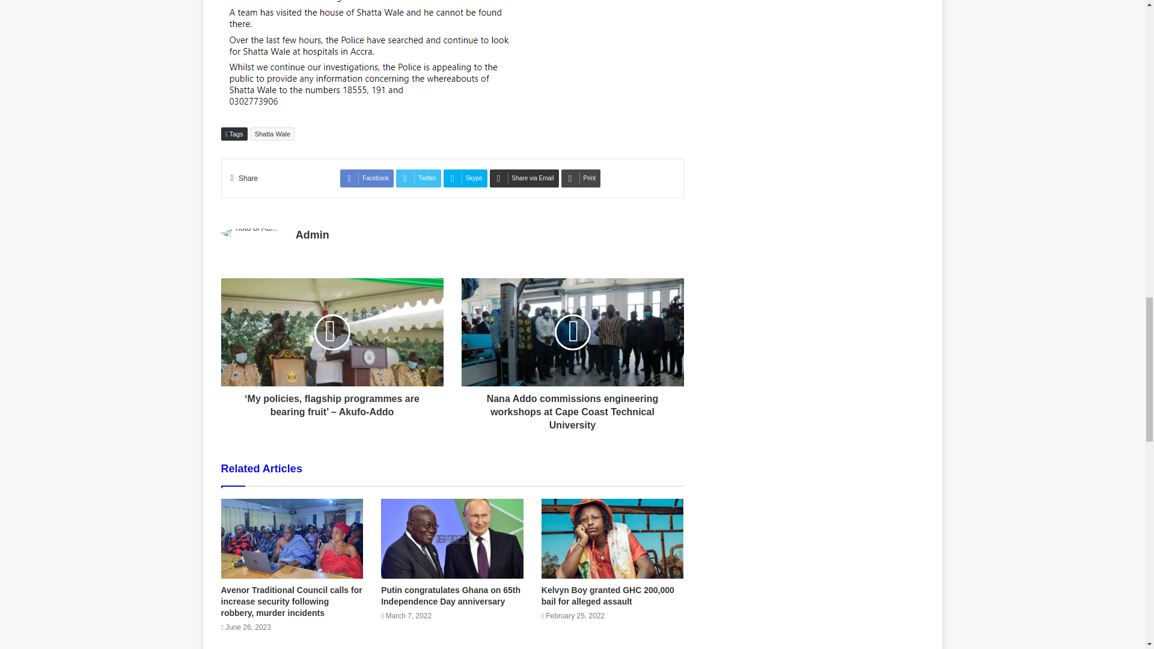 Image resolution: width=1154 pixels, height=649 pixels. I want to click on Skype, so click(465, 178).